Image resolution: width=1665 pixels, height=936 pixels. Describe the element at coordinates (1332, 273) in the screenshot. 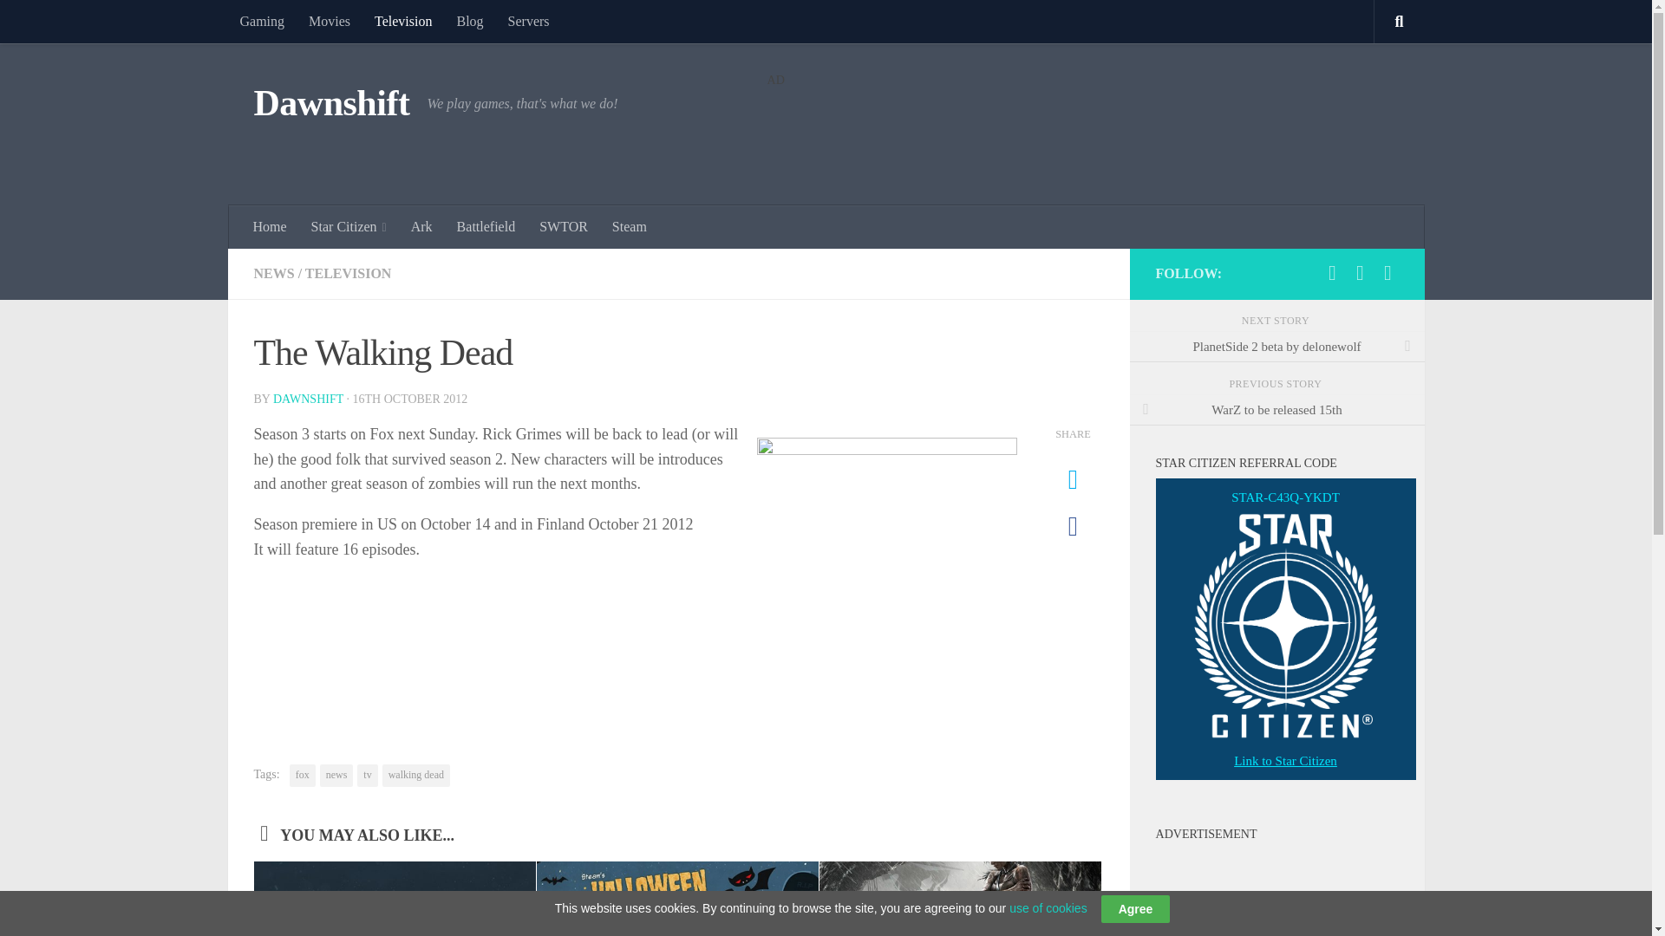

I see `Follow us on Facebook` at that location.